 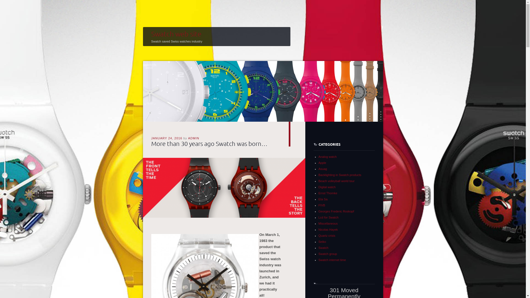 What do you see at coordinates (194, 138) in the screenshot?
I see `ADMIN` at bounding box center [194, 138].